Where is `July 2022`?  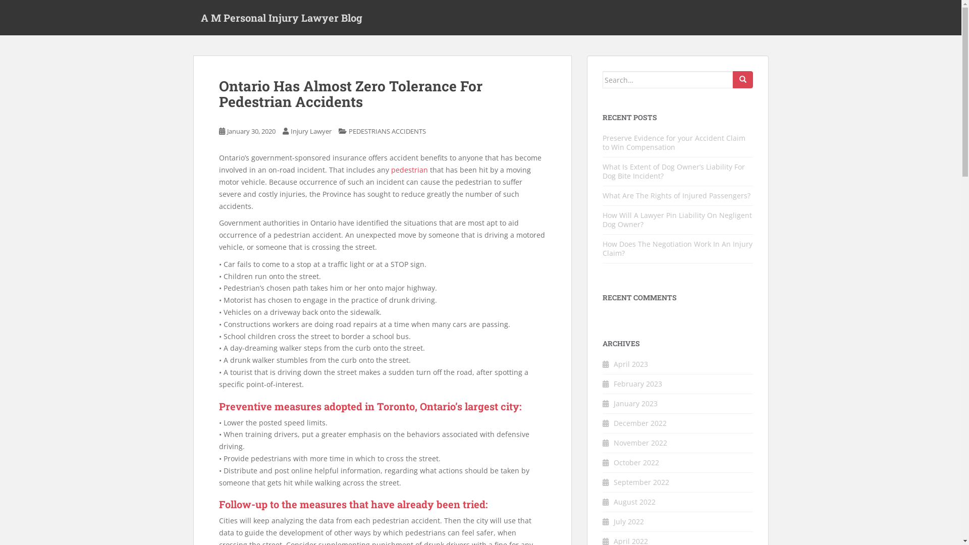
July 2022 is located at coordinates (629, 522).